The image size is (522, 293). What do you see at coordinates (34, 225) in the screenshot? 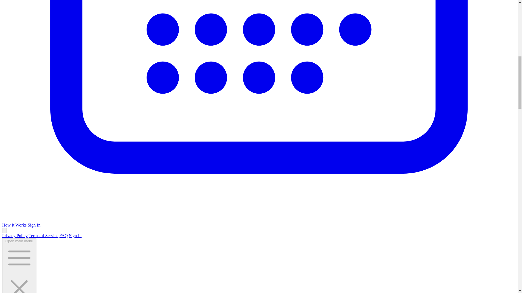
I see `Sign In` at bounding box center [34, 225].